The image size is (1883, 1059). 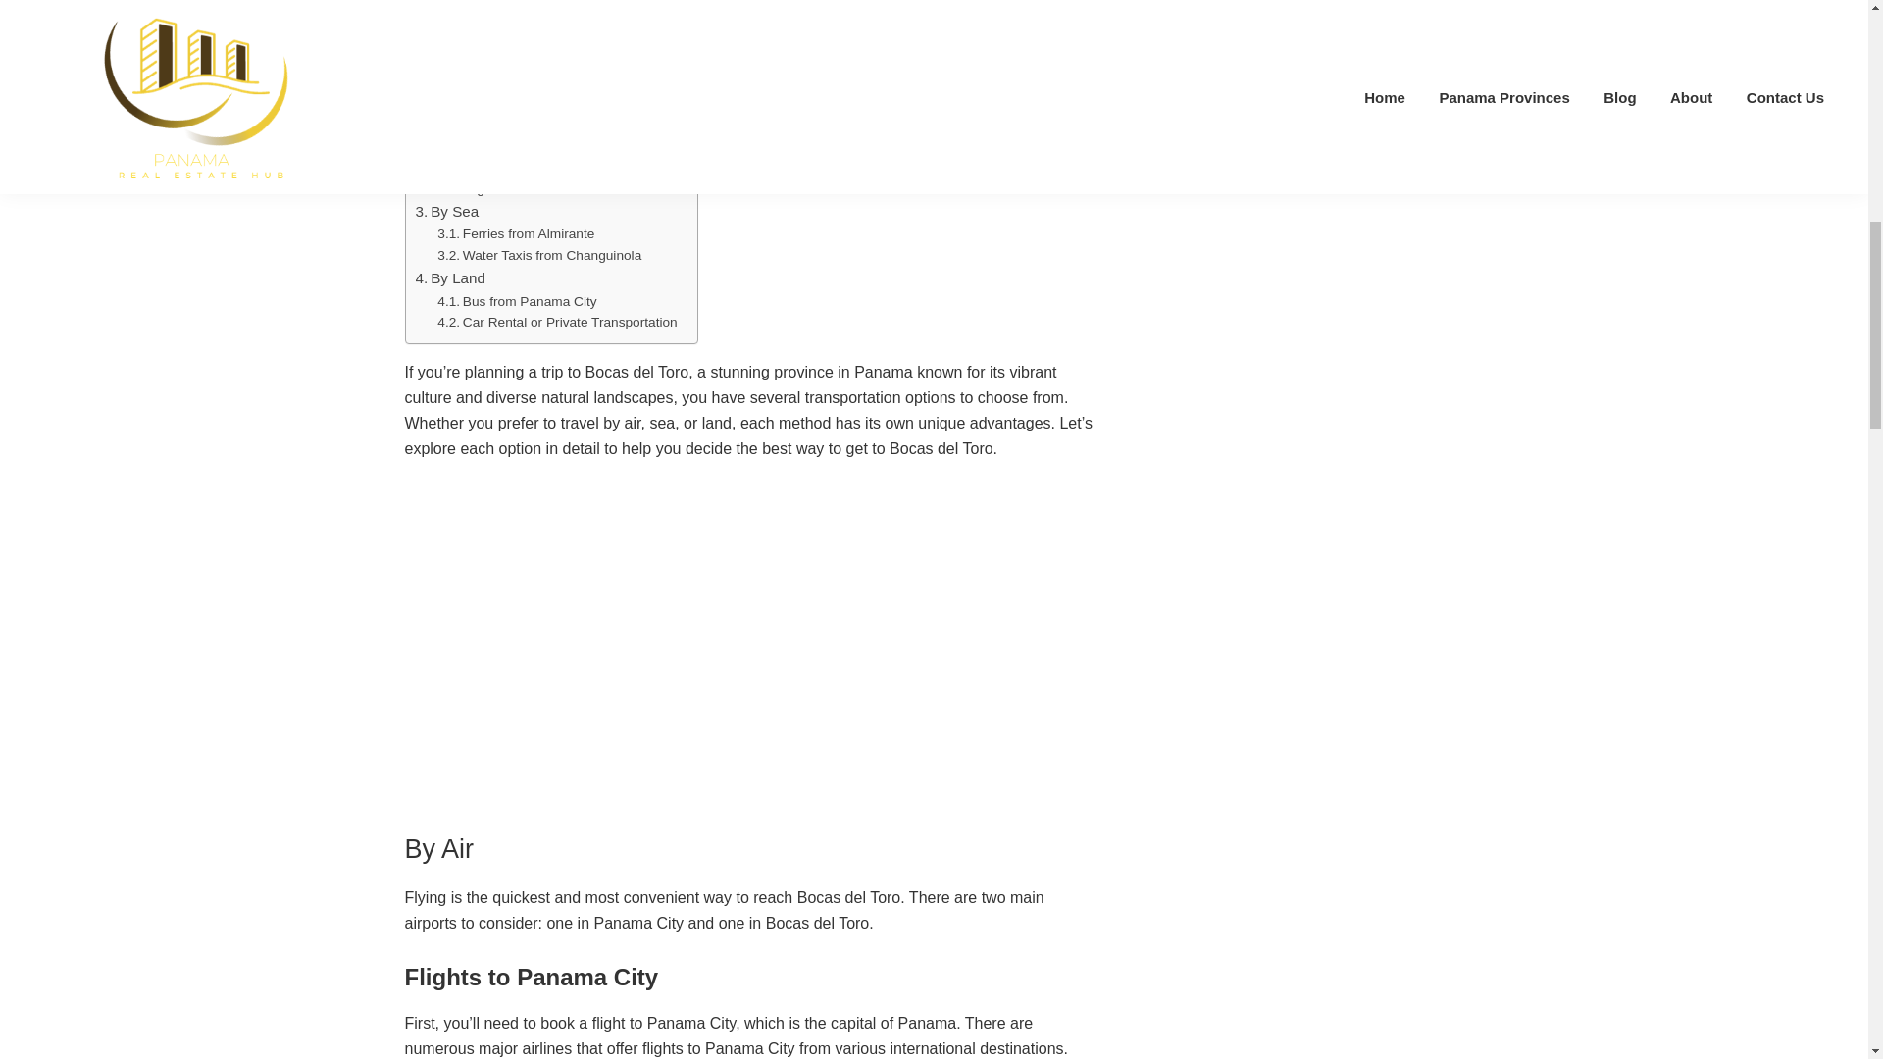 What do you see at coordinates (522, 189) in the screenshot?
I see `Flights to Bocas del Toro` at bounding box center [522, 189].